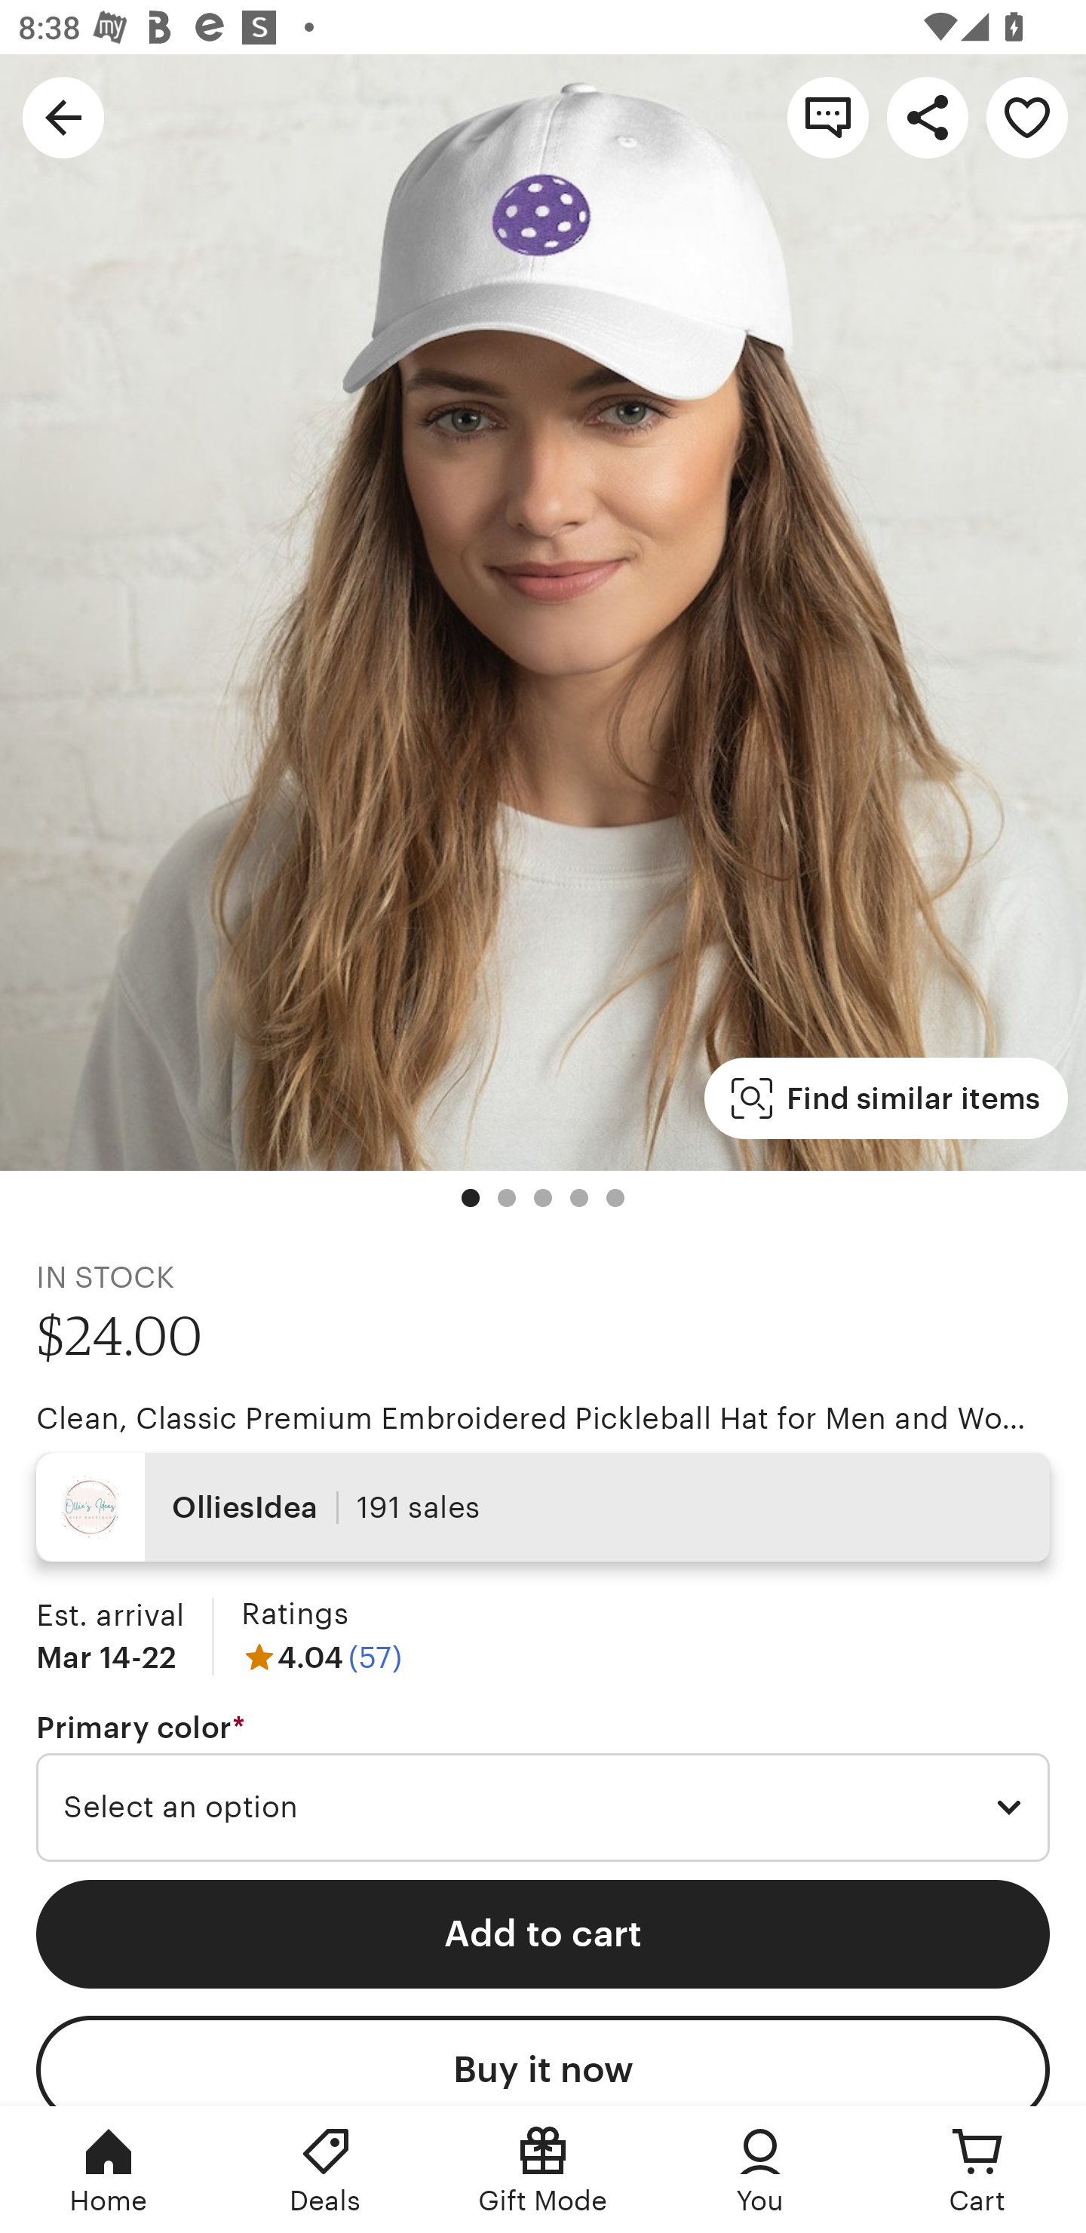 The image size is (1086, 2233). What do you see at coordinates (543, 1808) in the screenshot?
I see `Select an option` at bounding box center [543, 1808].